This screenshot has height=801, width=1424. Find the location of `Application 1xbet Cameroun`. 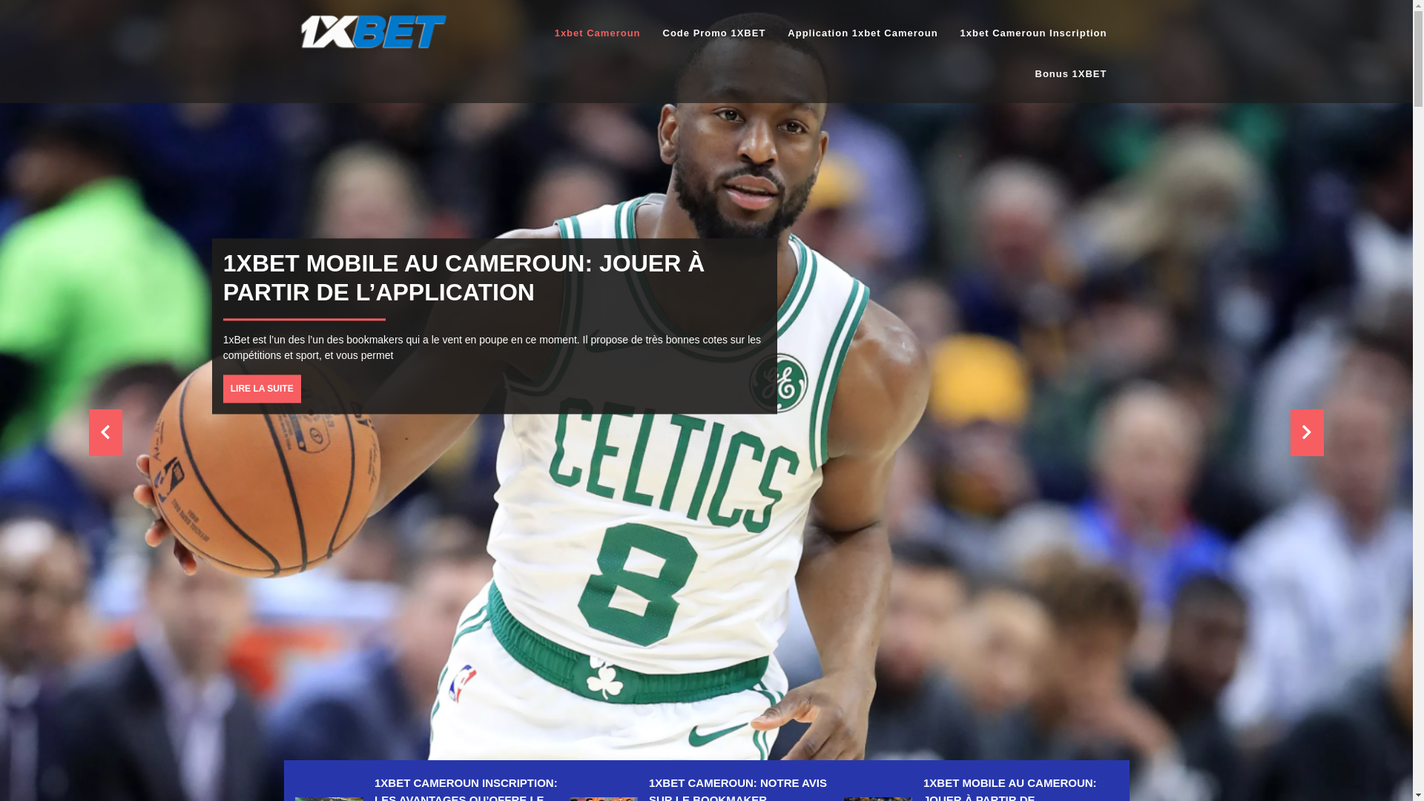

Application 1xbet Cameroun is located at coordinates (863, 33).